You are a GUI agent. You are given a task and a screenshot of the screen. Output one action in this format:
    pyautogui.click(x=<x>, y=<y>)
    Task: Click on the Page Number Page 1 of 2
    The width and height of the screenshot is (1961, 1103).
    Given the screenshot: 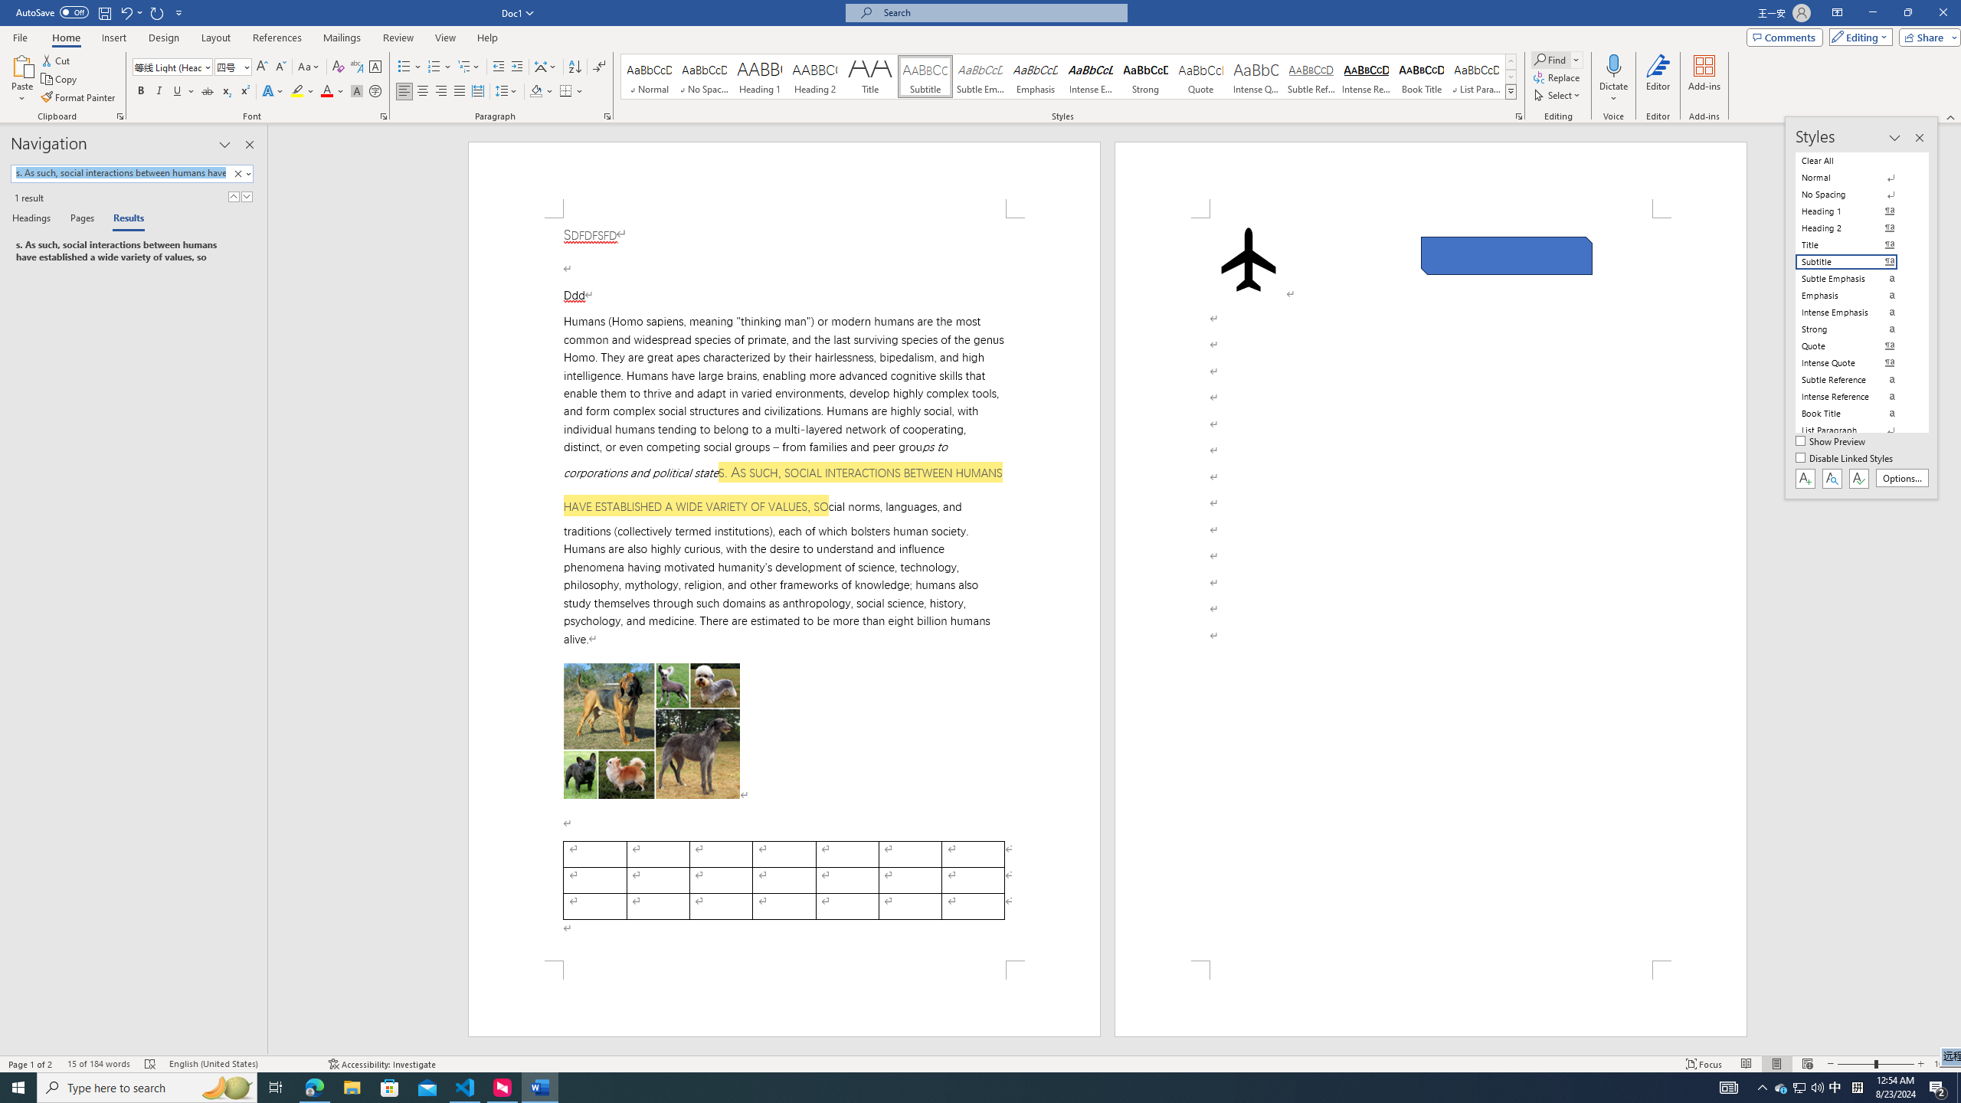 What is the action you would take?
    pyautogui.click(x=31, y=1064)
    